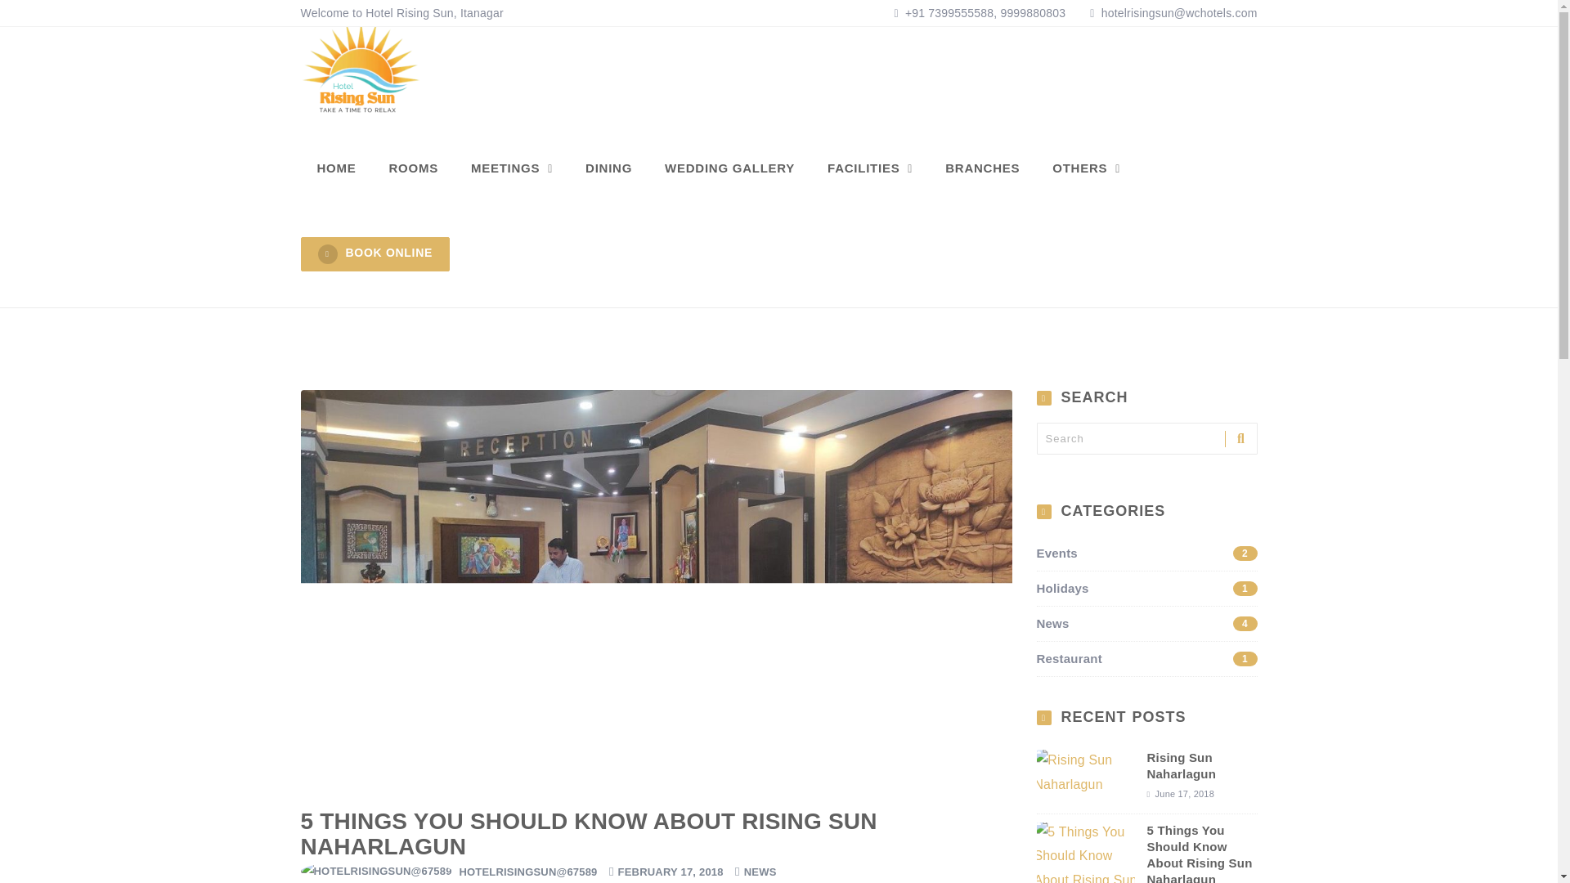 The image size is (1570, 883). What do you see at coordinates (1086, 168) in the screenshot?
I see `BOOK ONLINE` at bounding box center [1086, 168].